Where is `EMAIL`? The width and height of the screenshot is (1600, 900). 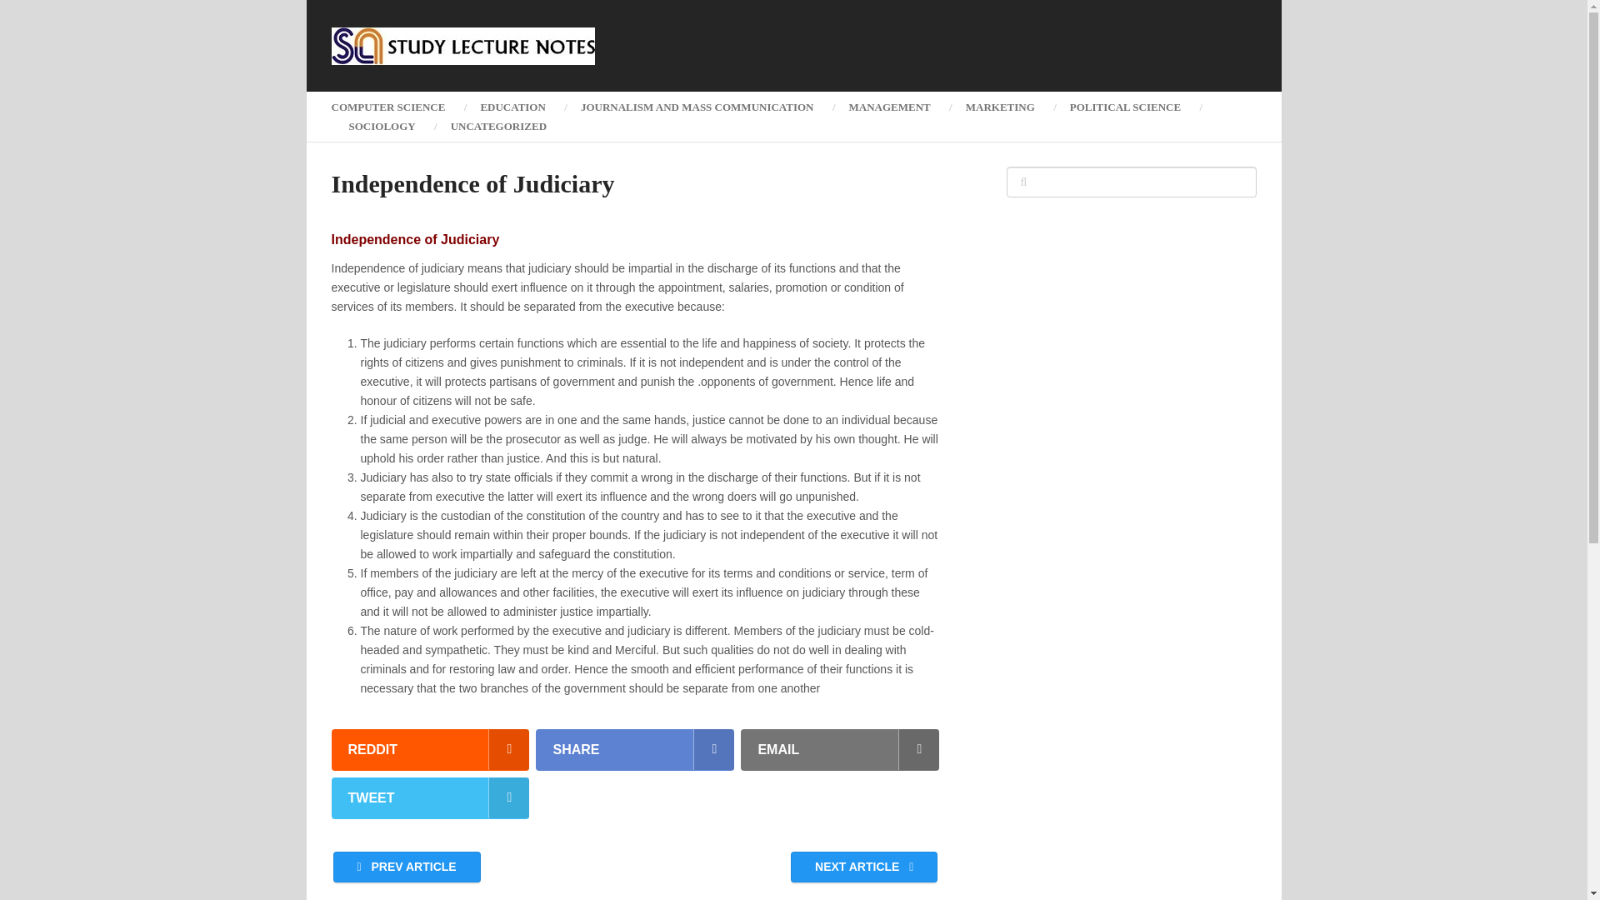 EMAIL is located at coordinates (840, 749).